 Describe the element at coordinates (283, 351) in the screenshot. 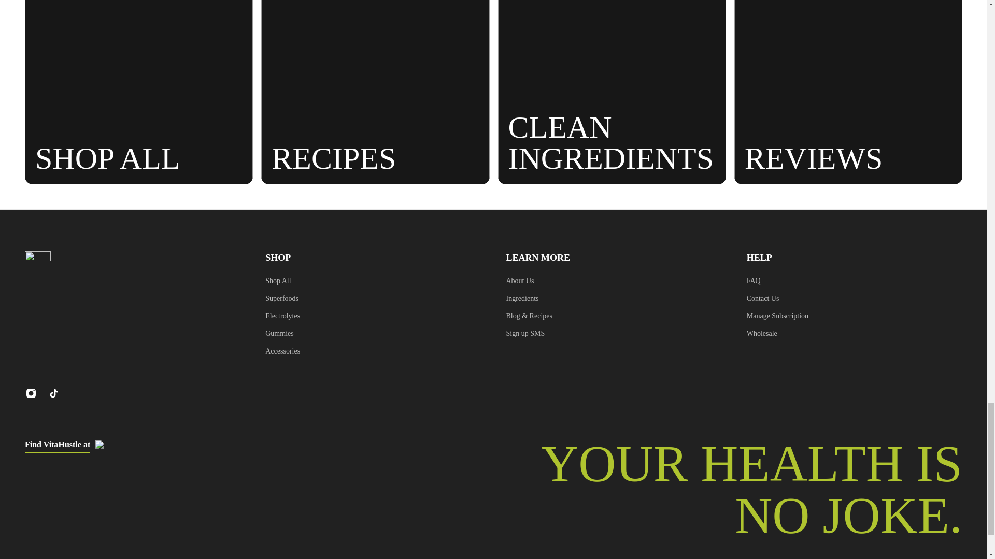

I see `Accessories` at that location.